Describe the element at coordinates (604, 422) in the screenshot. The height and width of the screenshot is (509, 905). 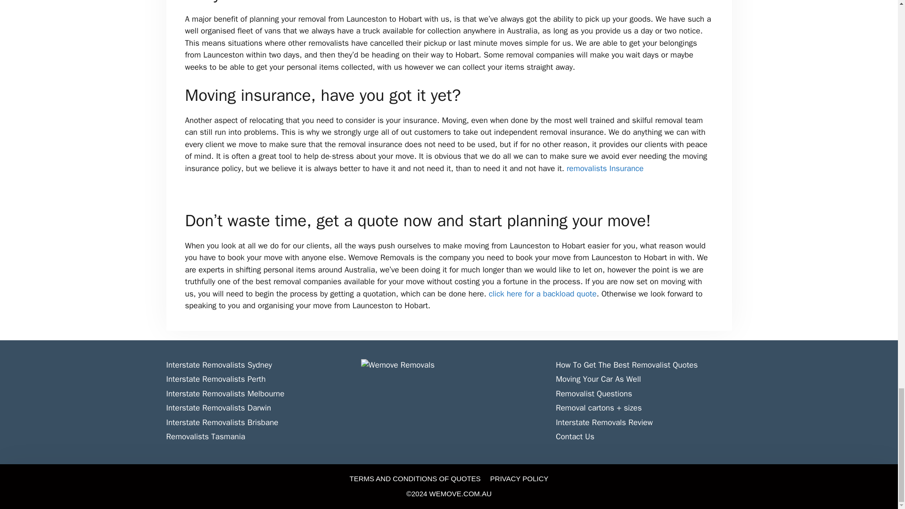
I see `Interstate Removals Review` at that location.